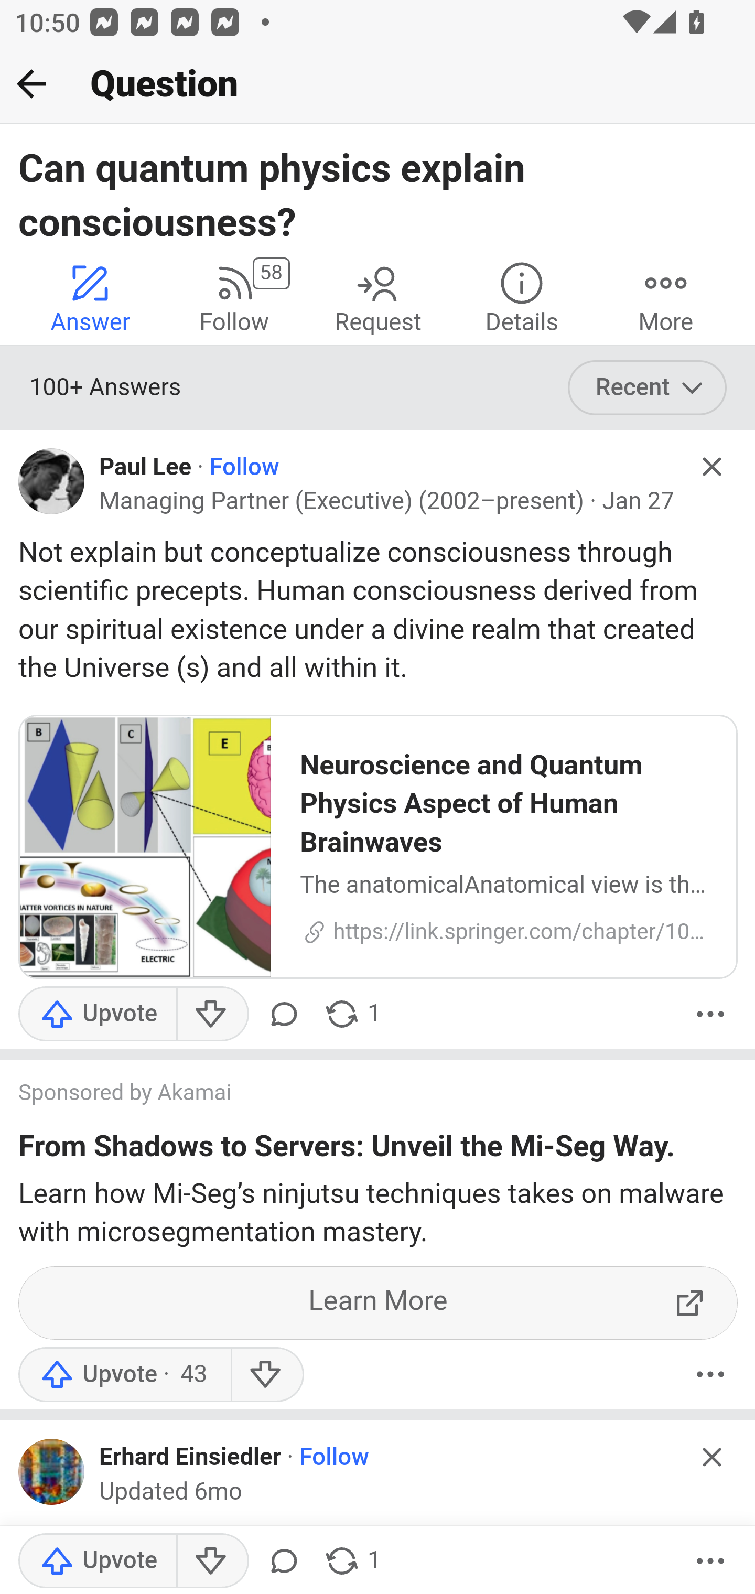  I want to click on Erhard Einsiedler, so click(190, 1458).